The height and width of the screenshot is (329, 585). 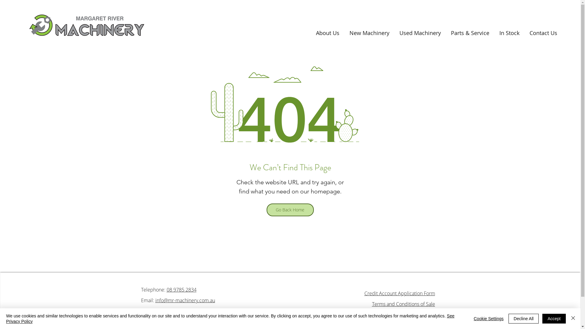 I want to click on Credit Account Application Form, so click(x=400, y=293).